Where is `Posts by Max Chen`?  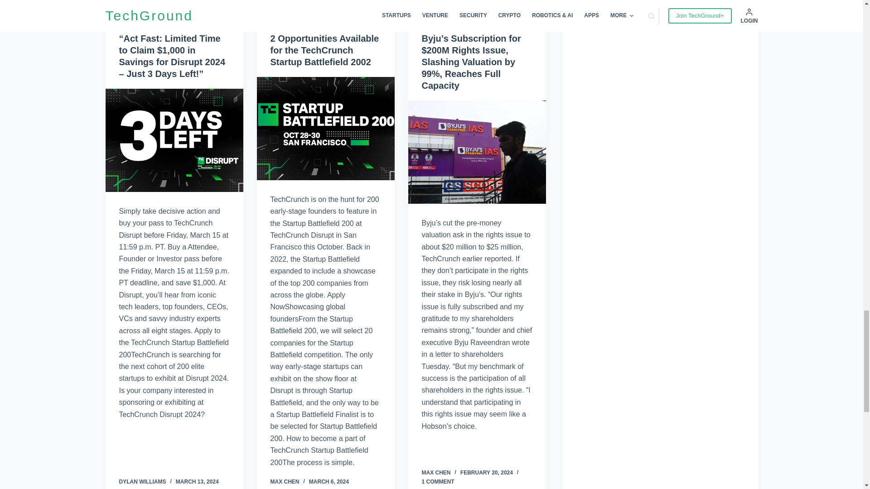
Posts by Max Chen is located at coordinates (285, 482).